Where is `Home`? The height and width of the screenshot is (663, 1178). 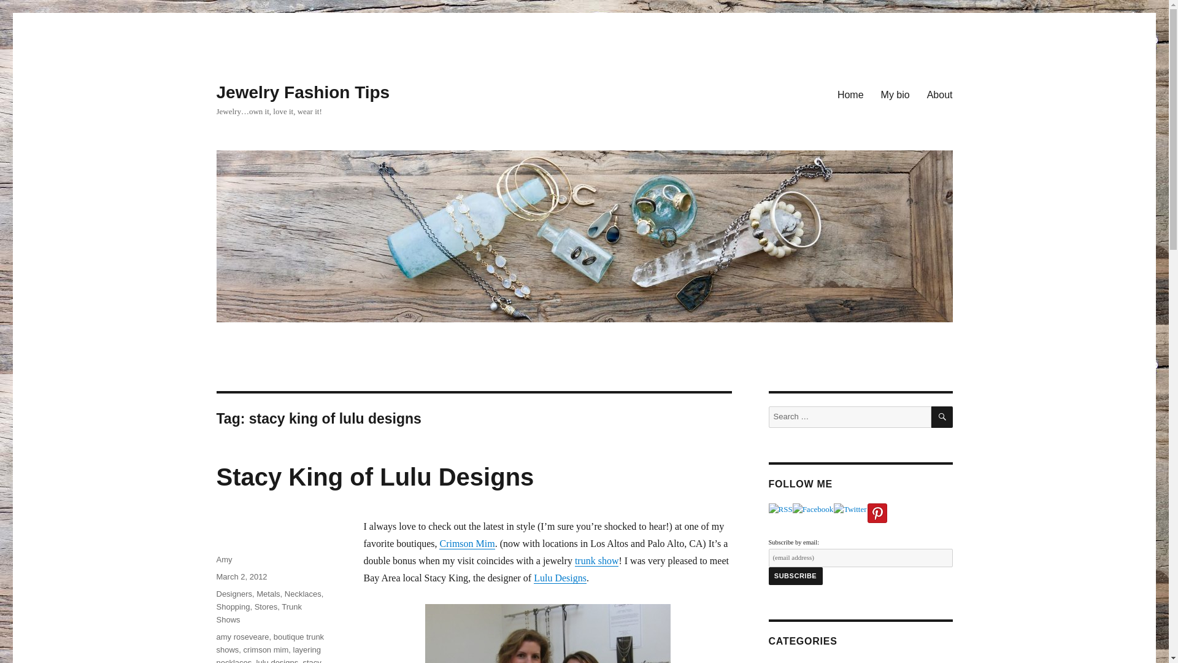 Home is located at coordinates (850, 94).